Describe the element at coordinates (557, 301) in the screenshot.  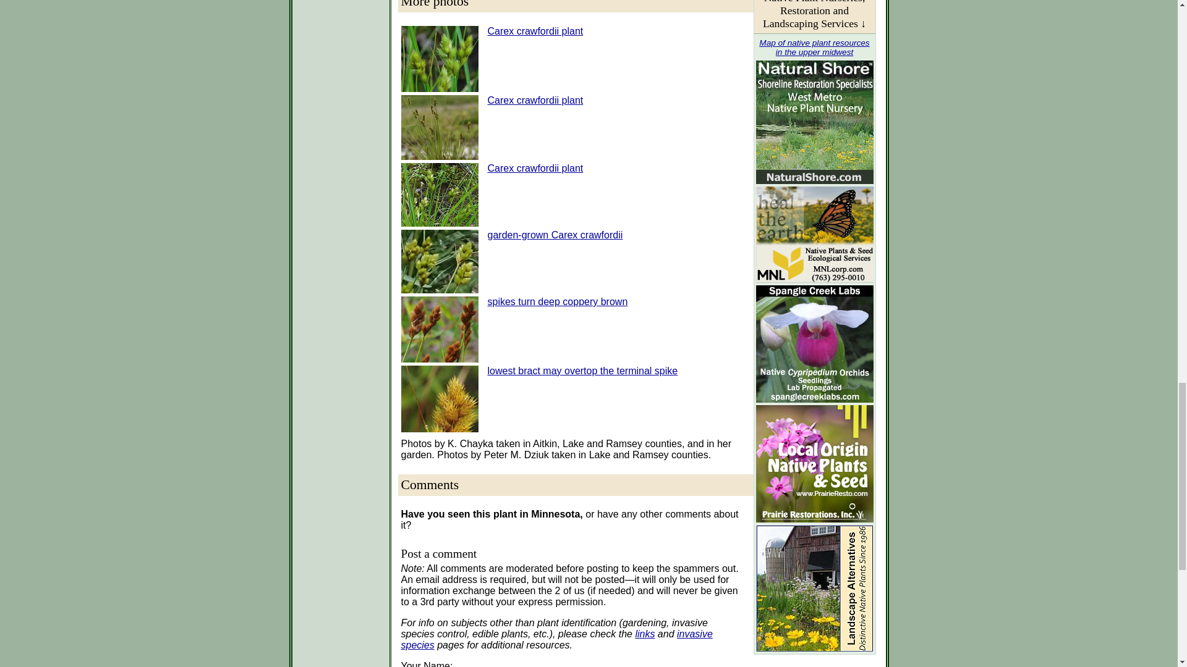
I see ` spikes turn deep coppery brown` at that location.